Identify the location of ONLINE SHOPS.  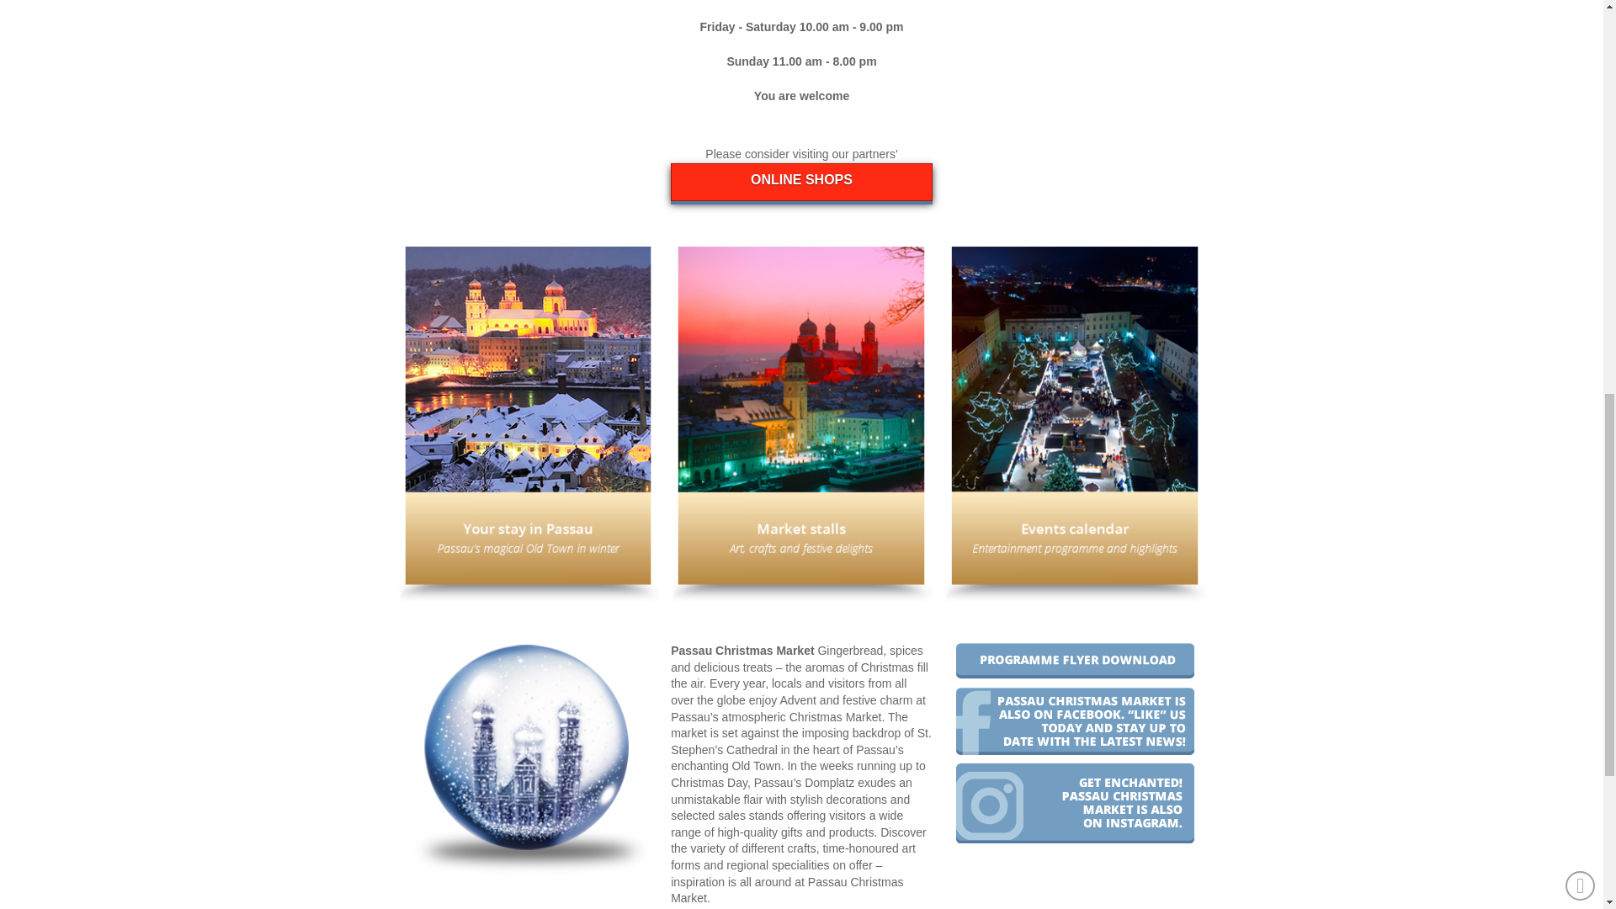
(801, 182).